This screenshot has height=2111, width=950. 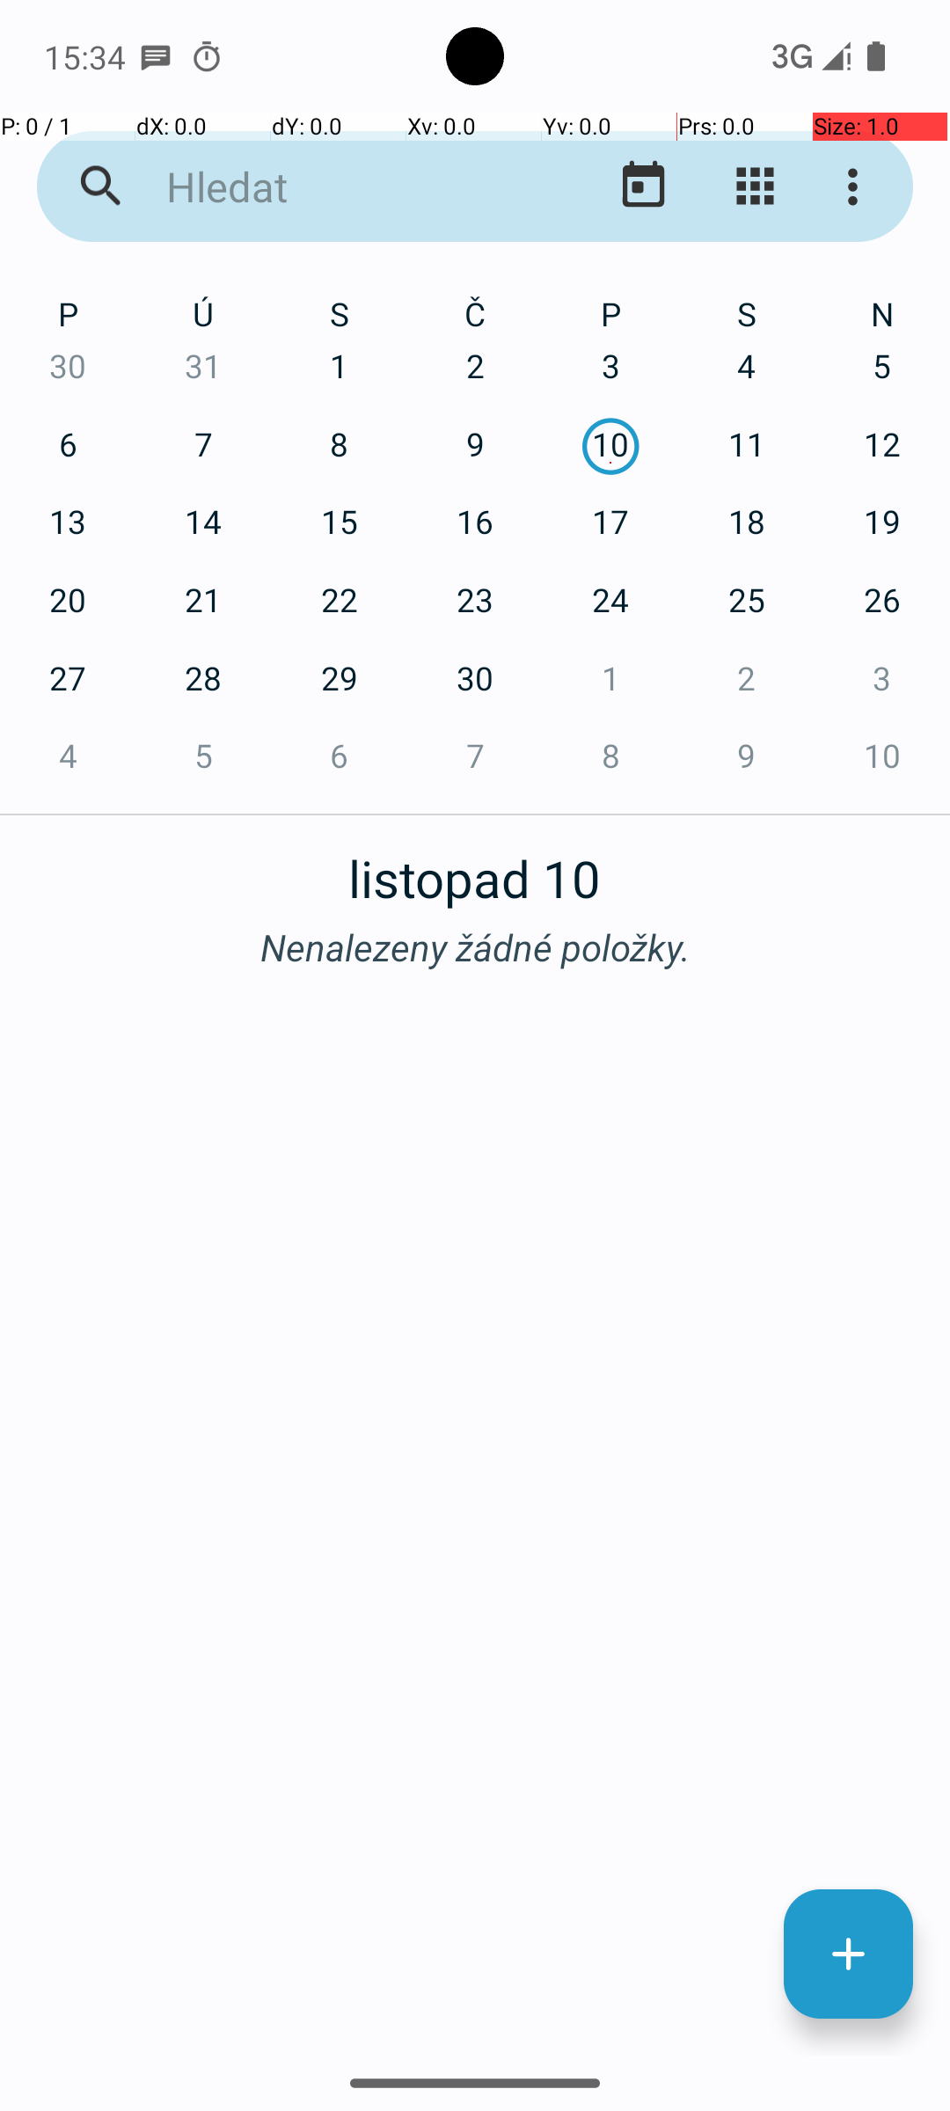 What do you see at coordinates (475, 869) in the screenshot?
I see `listopad 10` at bounding box center [475, 869].